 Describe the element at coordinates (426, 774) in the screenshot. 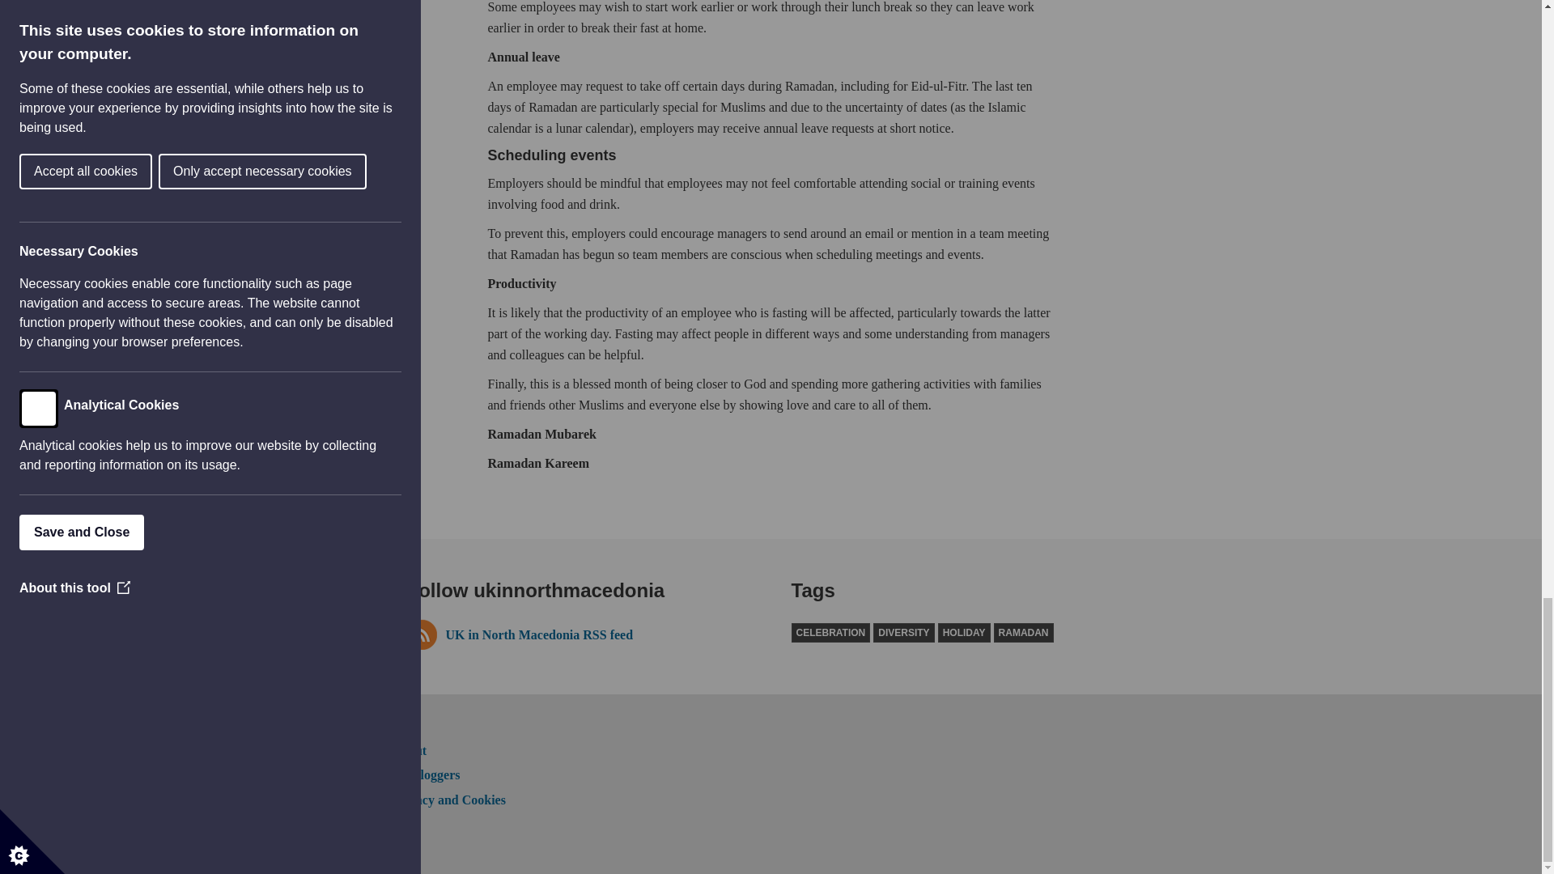

I see `All Bloggers` at that location.